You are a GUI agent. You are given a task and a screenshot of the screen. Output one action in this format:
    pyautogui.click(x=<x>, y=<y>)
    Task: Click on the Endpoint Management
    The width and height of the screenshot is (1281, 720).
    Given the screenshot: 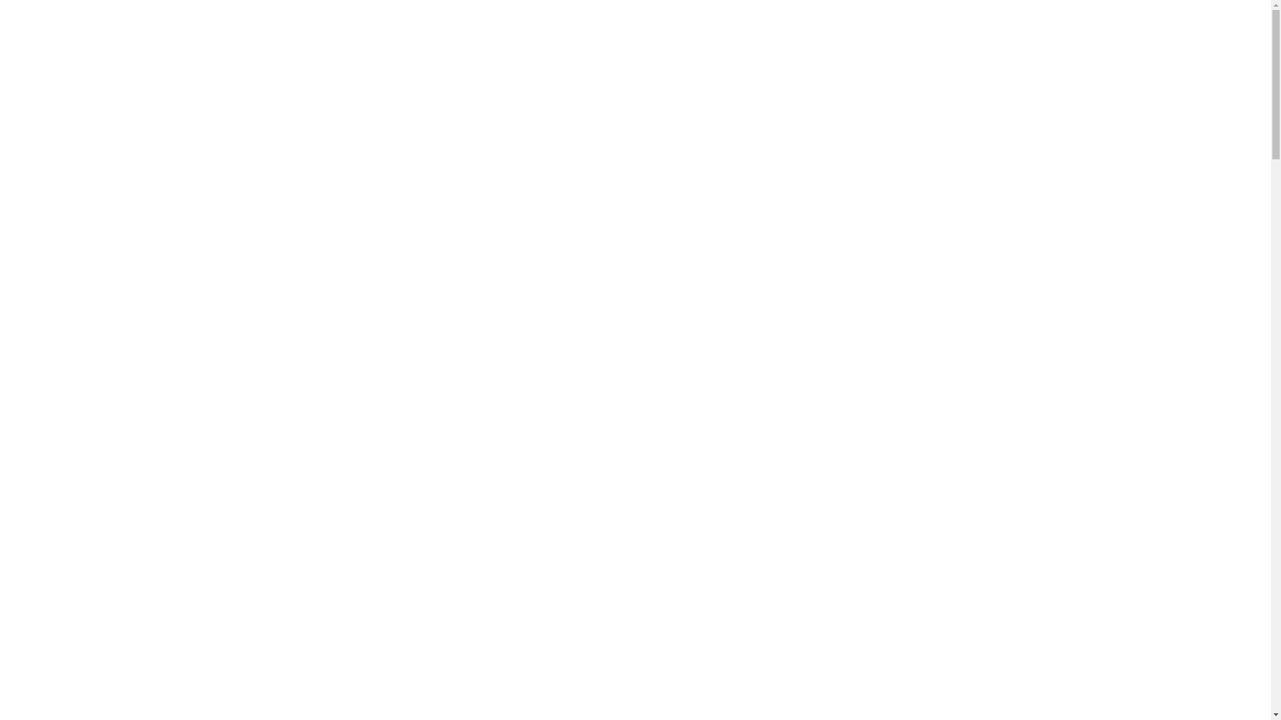 What is the action you would take?
    pyautogui.click(x=134, y=297)
    